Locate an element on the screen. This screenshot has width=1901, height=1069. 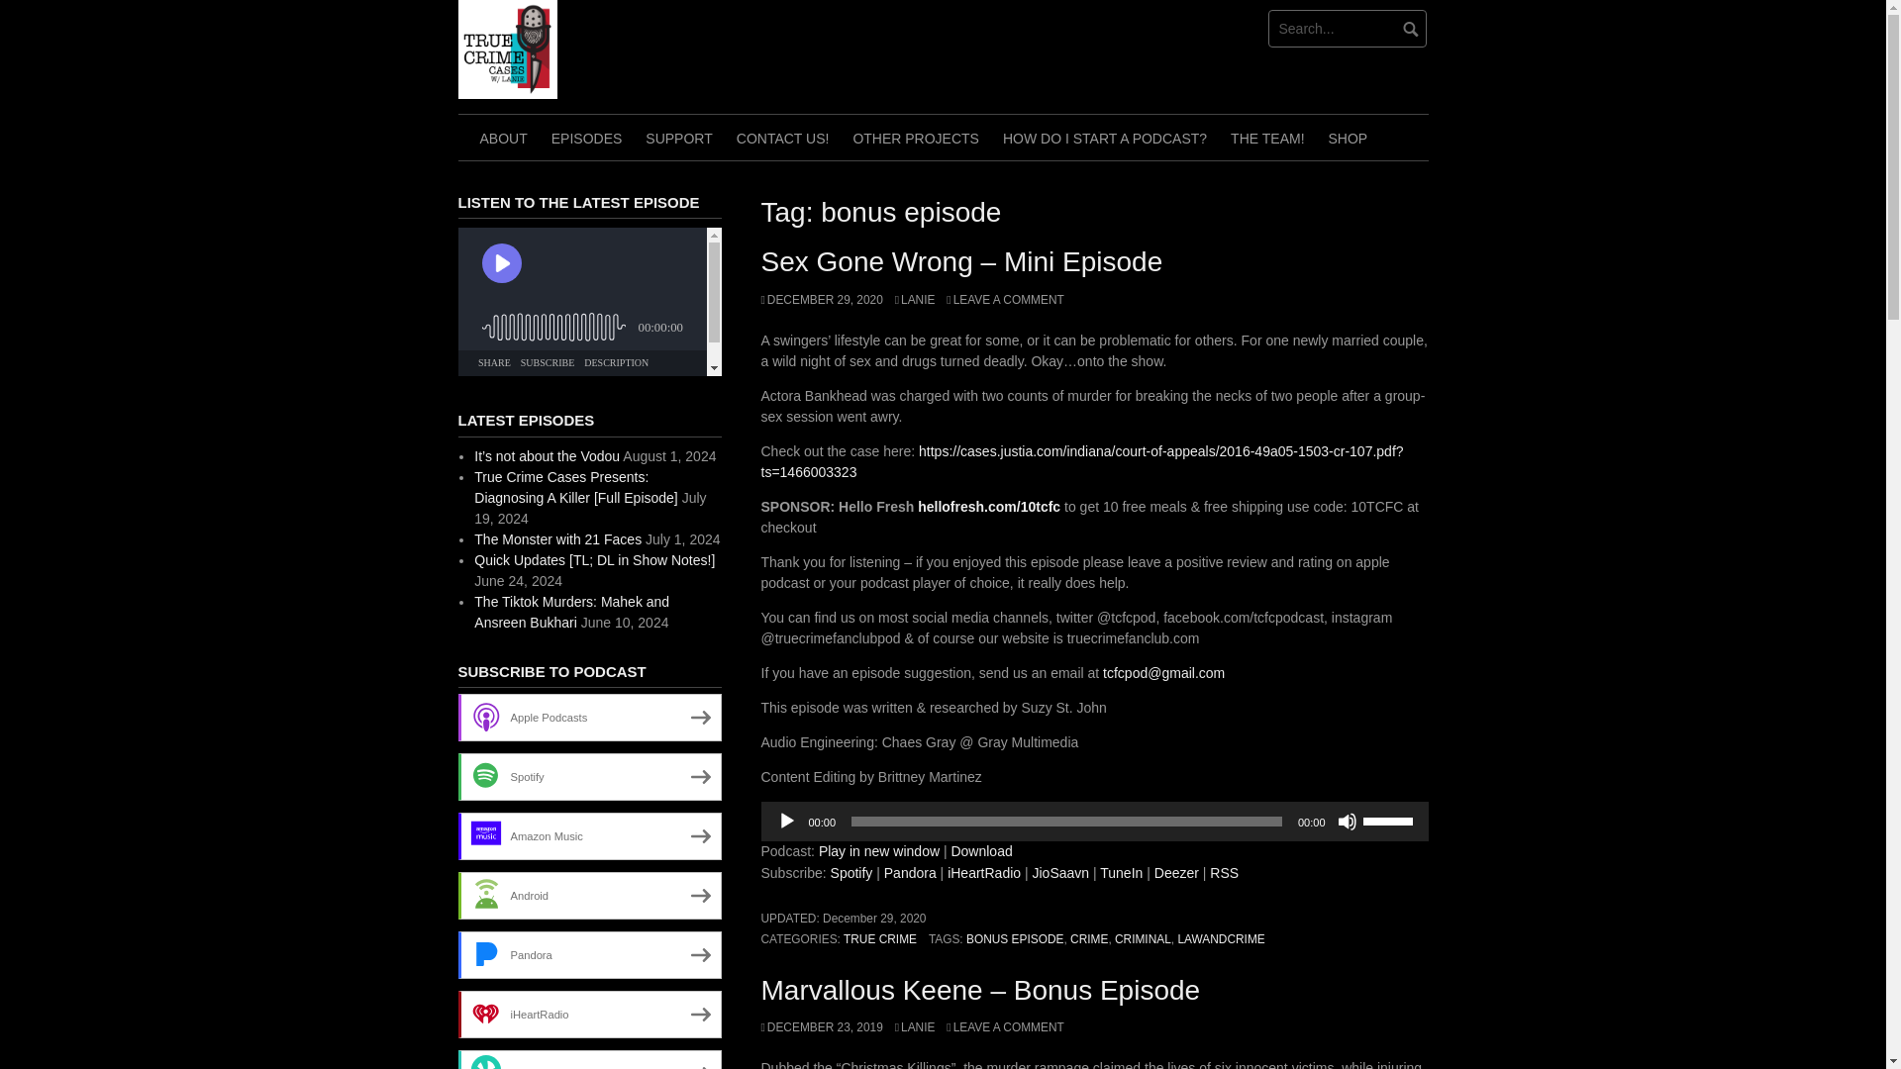
TuneIn is located at coordinates (1121, 872).